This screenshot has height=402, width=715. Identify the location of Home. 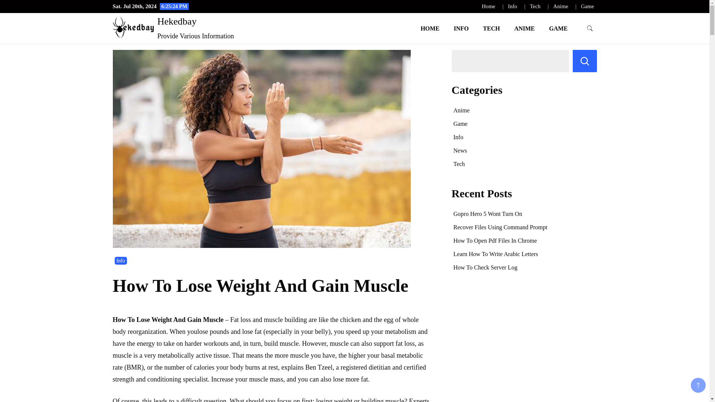
(489, 6).